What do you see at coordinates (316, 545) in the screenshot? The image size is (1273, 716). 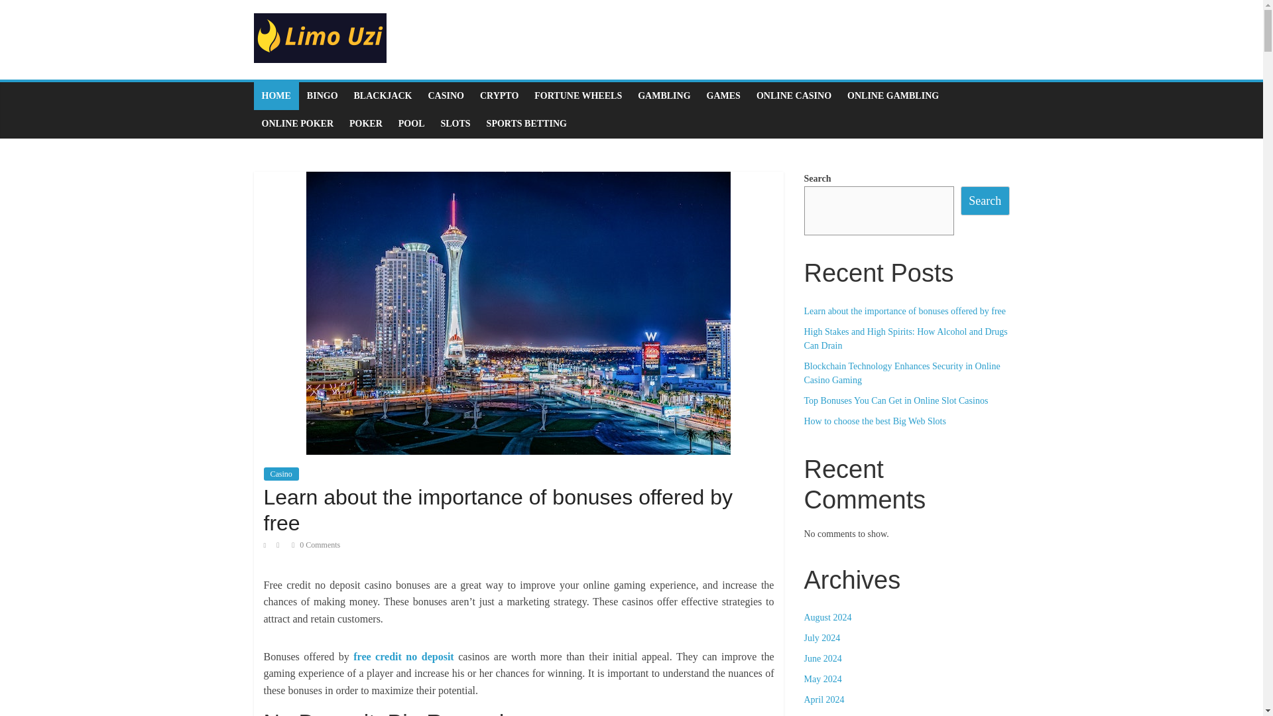 I see `0 Comments` at bounding box center [316, 545].